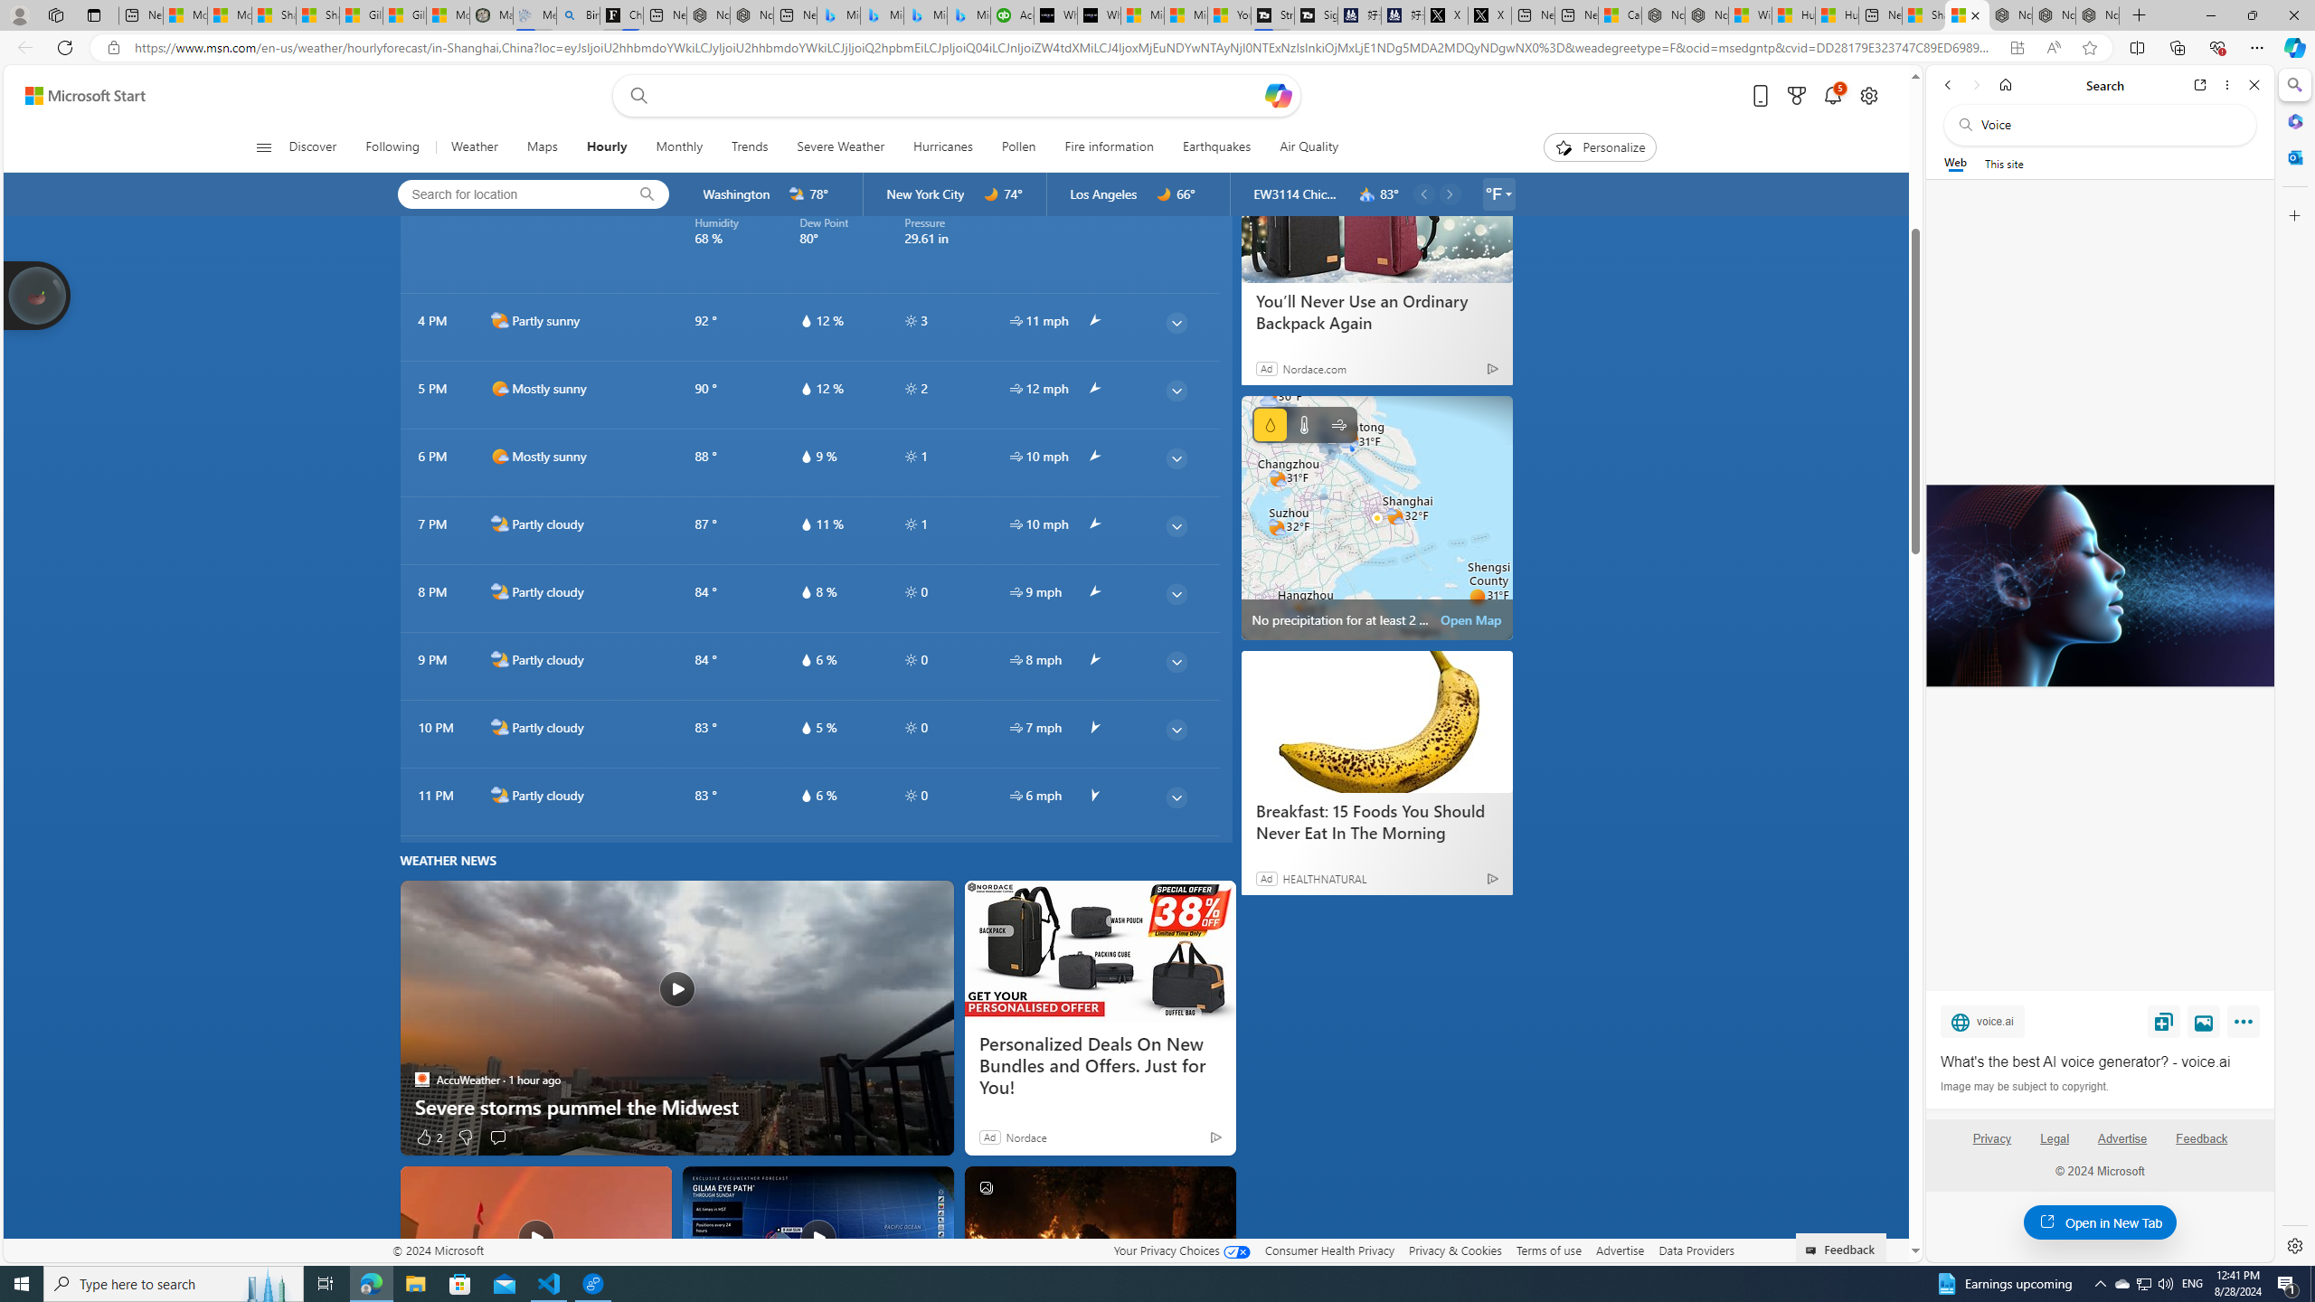 Image resolution: width=2315 pixels, height=1302 pixels. What do you see at coordinates (2295, 665) in the screenshot?
I see `Side bar` at bounding box center [2295, 665].